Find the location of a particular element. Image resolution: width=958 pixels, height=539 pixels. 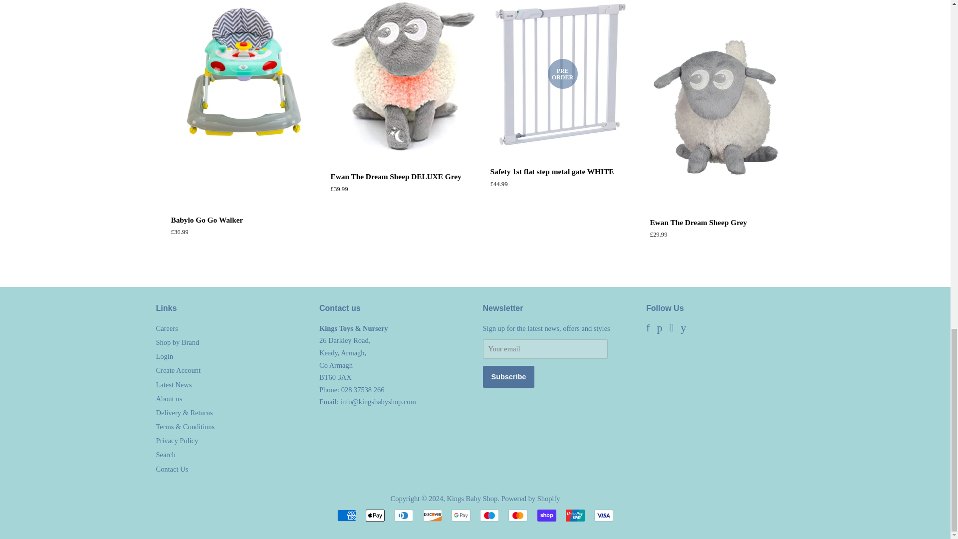

Discover is located at coordinates (432, 515).